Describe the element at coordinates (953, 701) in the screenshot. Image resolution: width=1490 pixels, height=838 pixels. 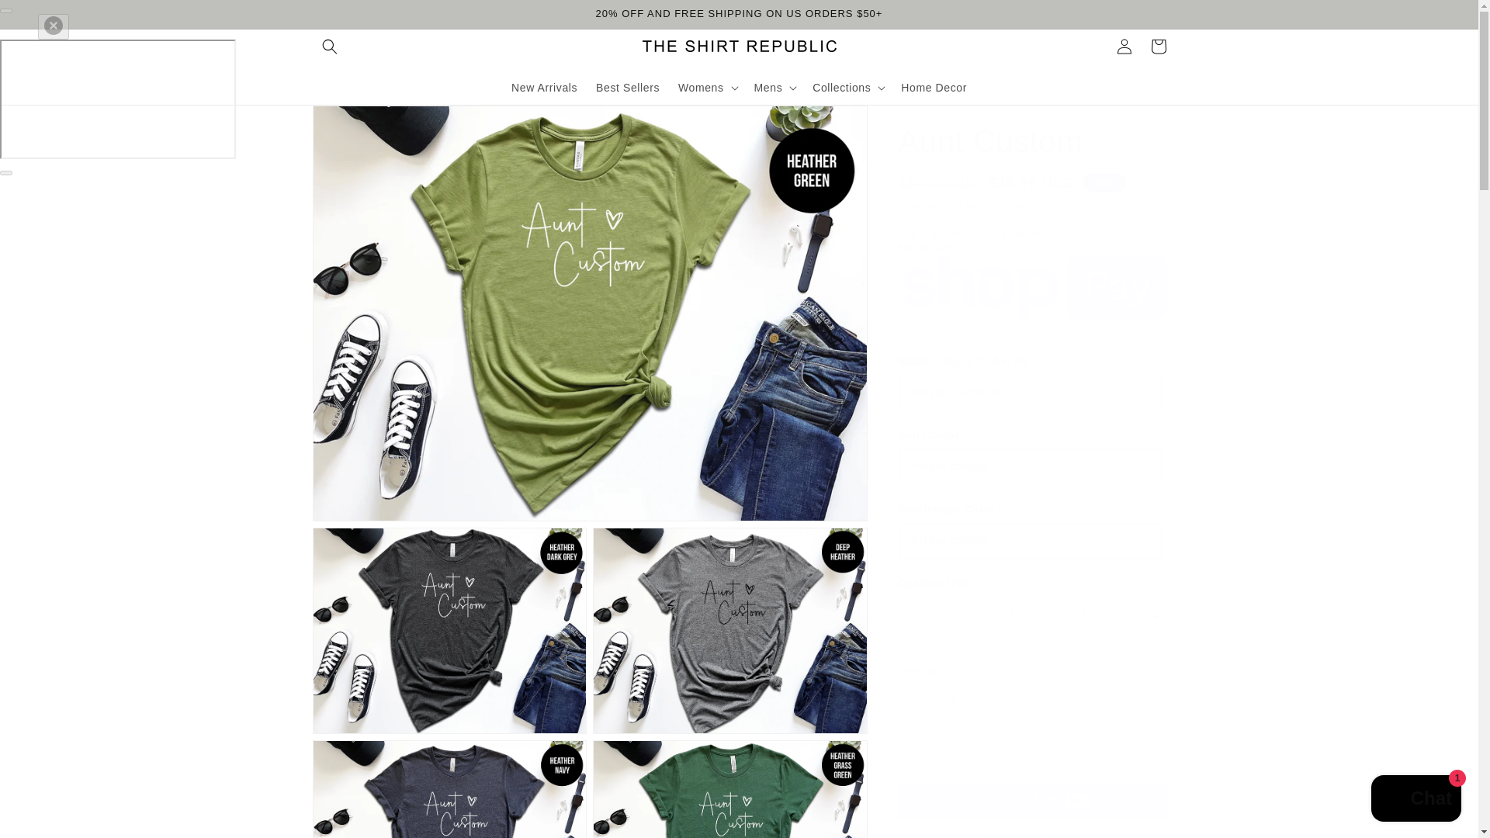
I see `1` at that location.